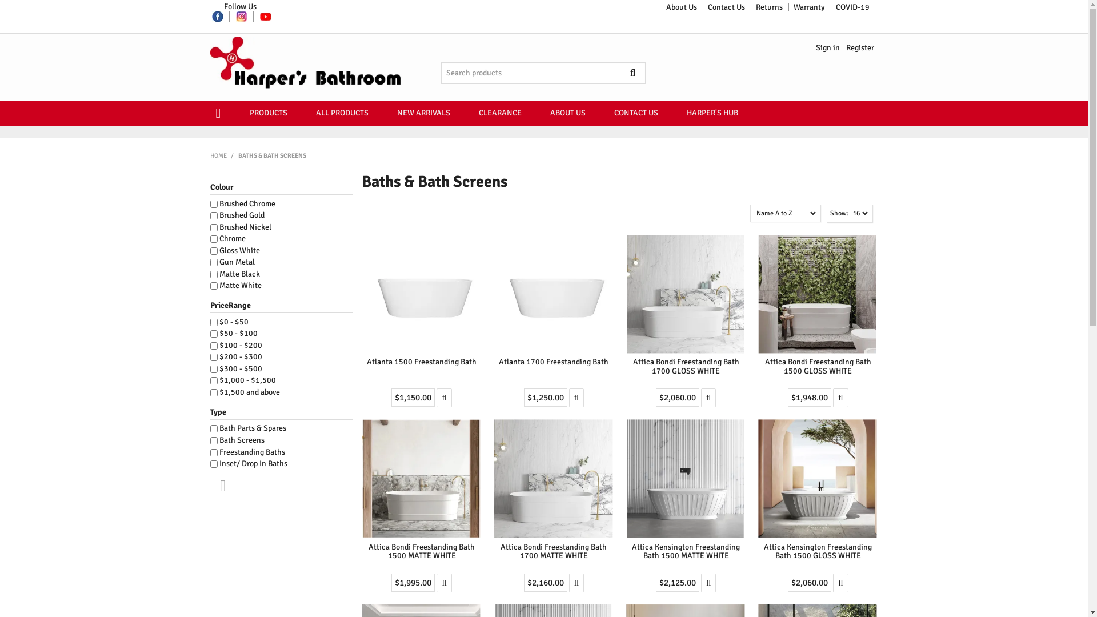 This screenshot has height=617, width=1097. What do you see at coordinates (342, 113) in the screenshot?
I see `ALL PRODUCTS` at bounding box center [342, 113].